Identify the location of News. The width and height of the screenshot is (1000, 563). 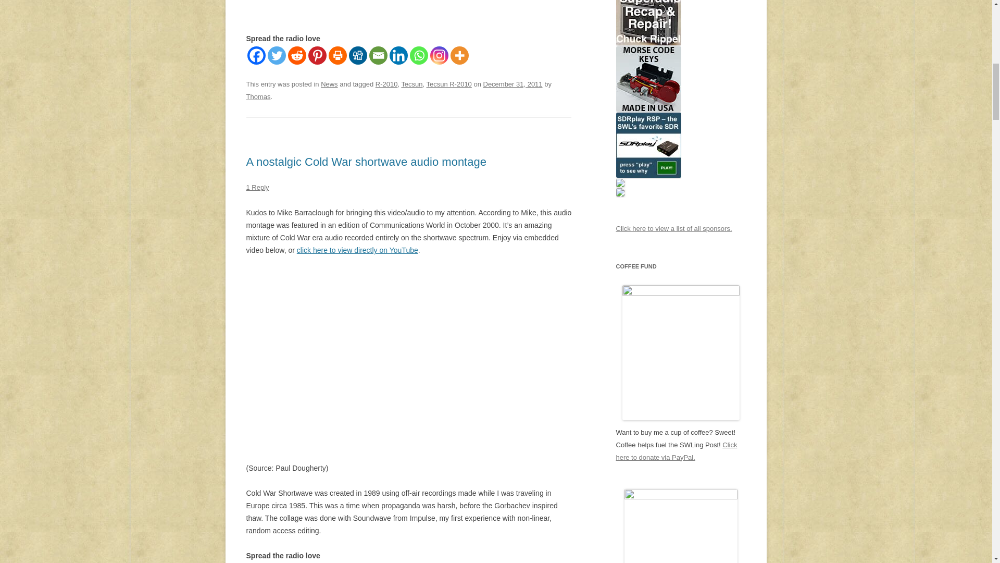
(329, 84).